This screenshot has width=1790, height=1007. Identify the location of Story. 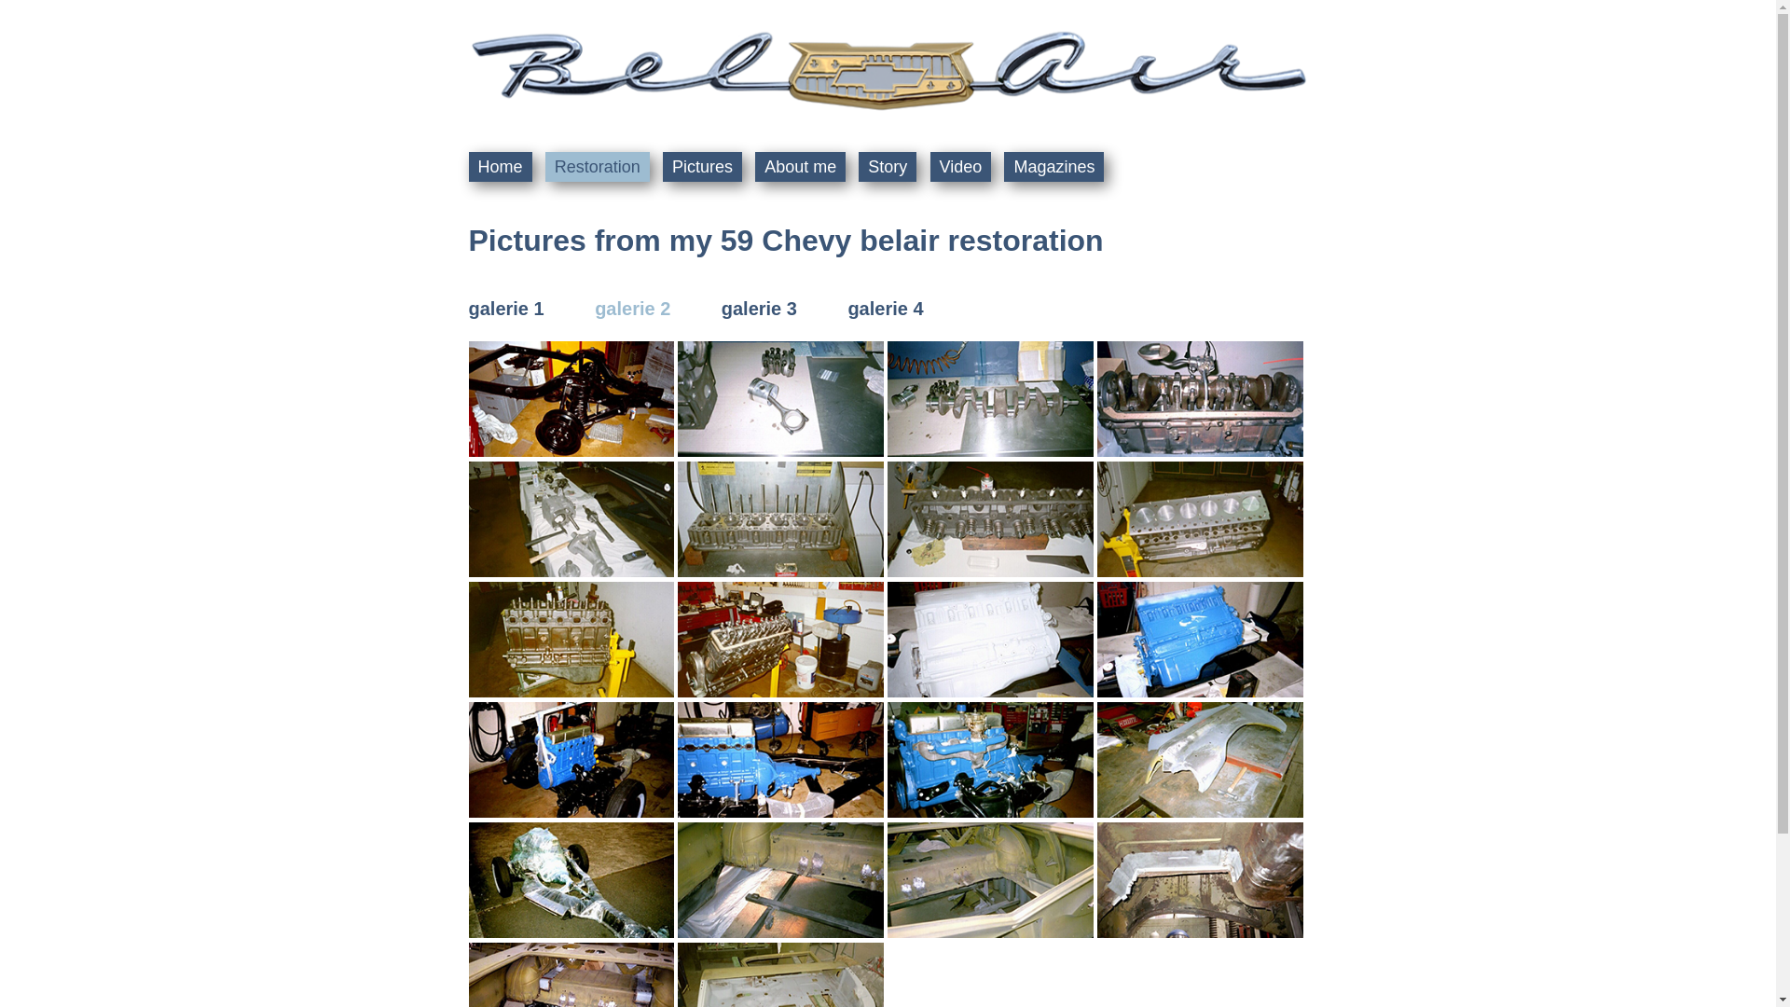
(888, 167).